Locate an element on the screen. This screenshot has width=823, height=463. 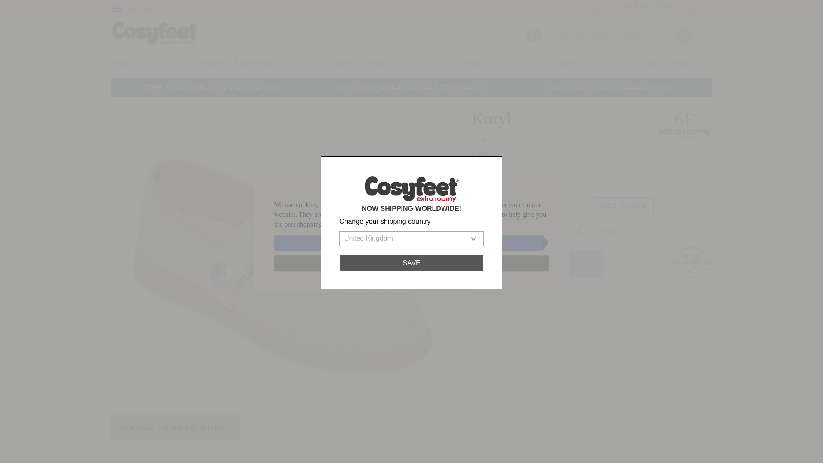
Read more is located at coordinates (396, 225).